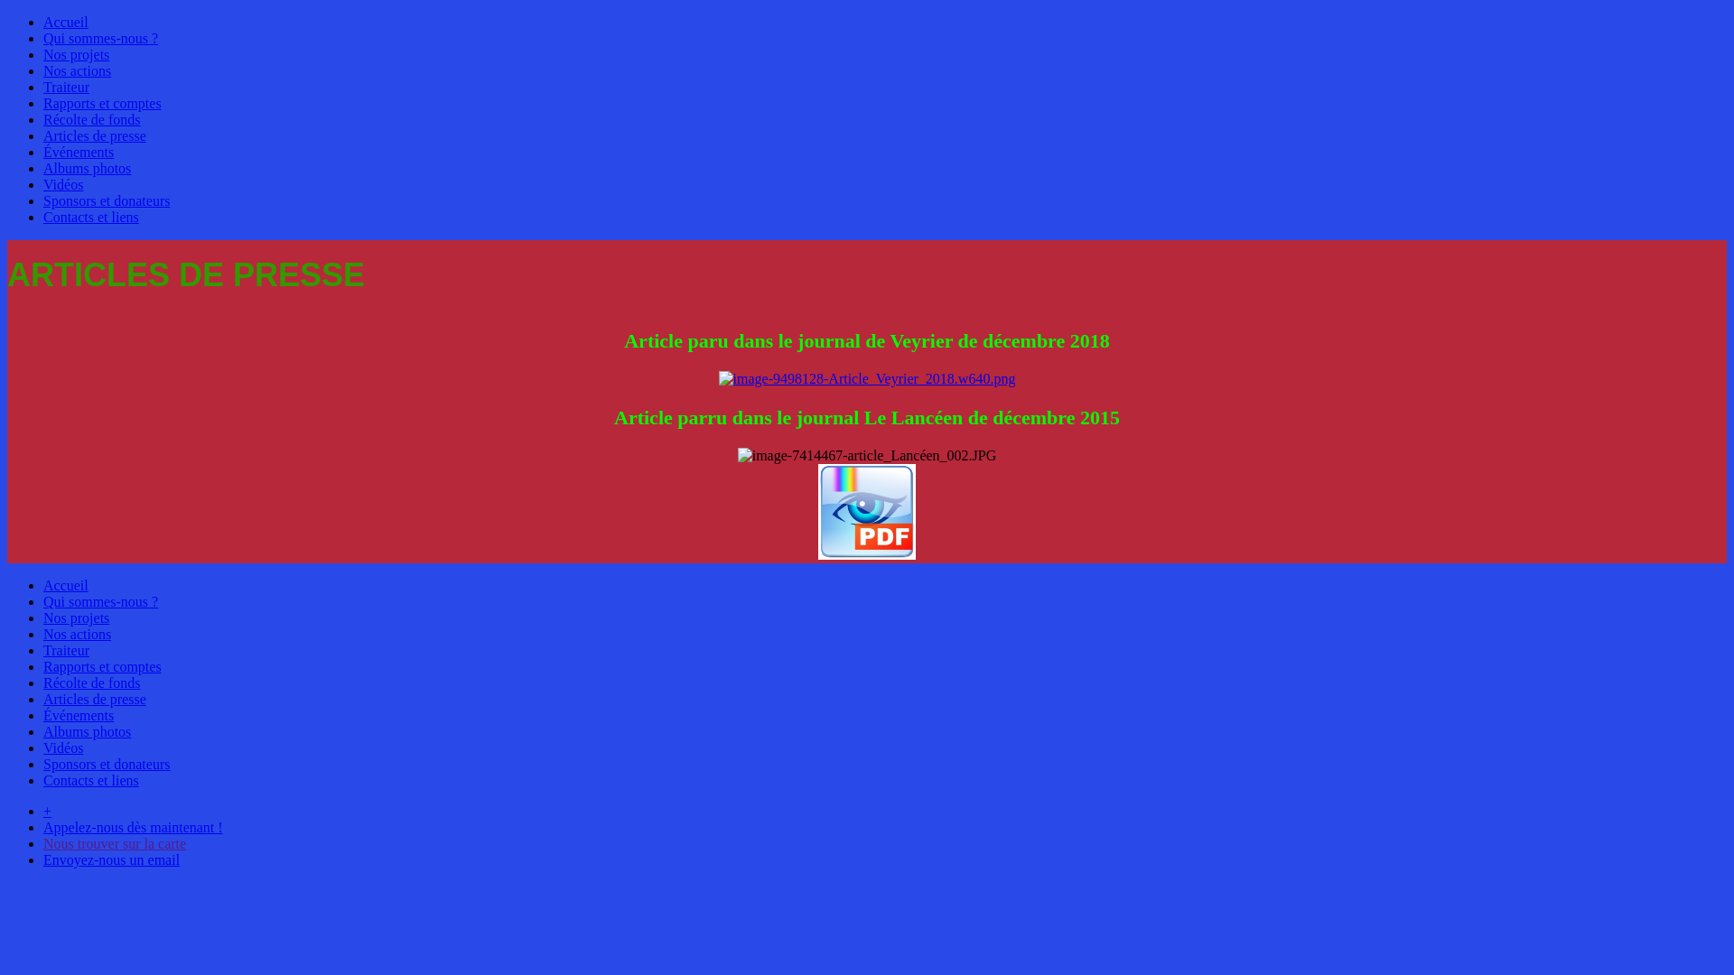 The height and width of the screenshot is (975, 1734). What do you see at coordinates (101, 38) in the screenshot?
I see `Qui sommes-nous ?` at bounding box center [101, 38].